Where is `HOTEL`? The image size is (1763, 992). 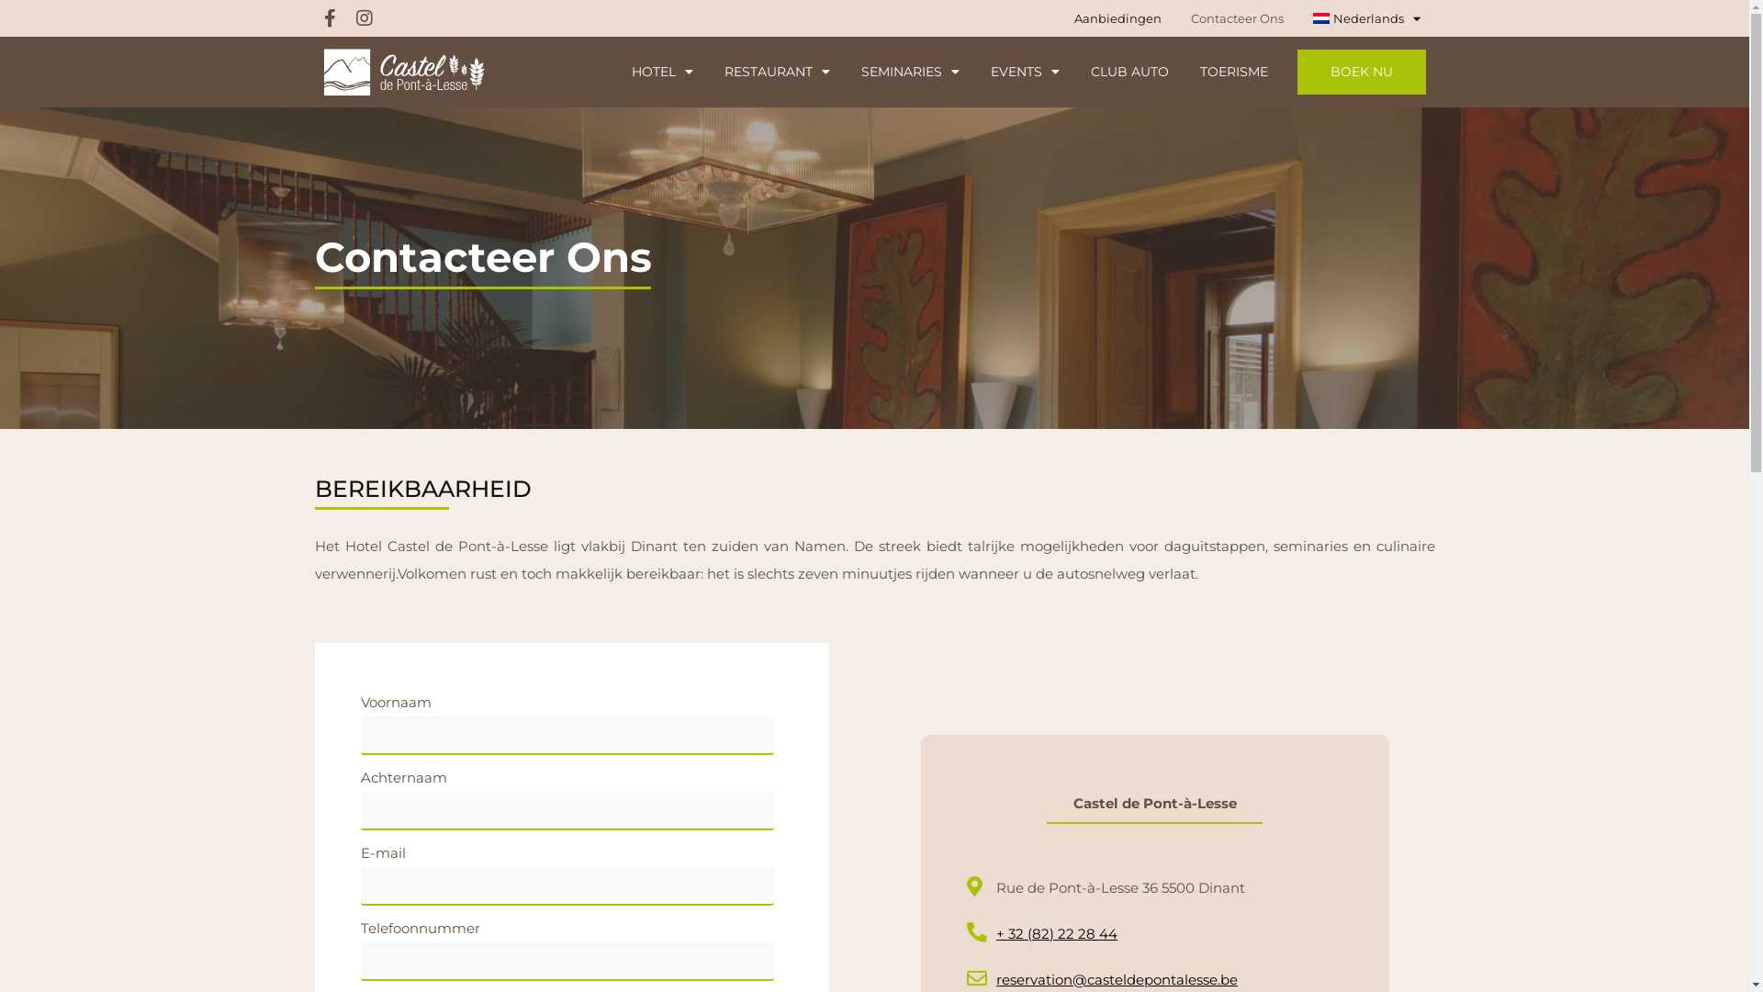
HOTEL is located at coordinates (663, 72).